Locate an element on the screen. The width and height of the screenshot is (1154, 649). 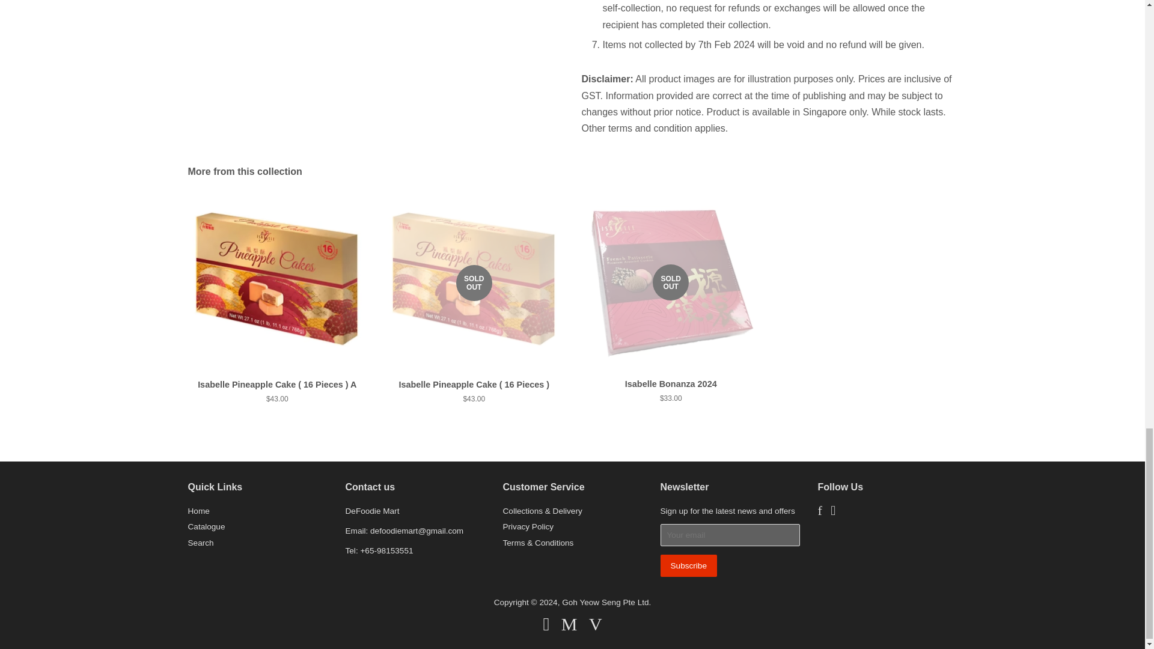
Home is located at coordinates (198, 511).